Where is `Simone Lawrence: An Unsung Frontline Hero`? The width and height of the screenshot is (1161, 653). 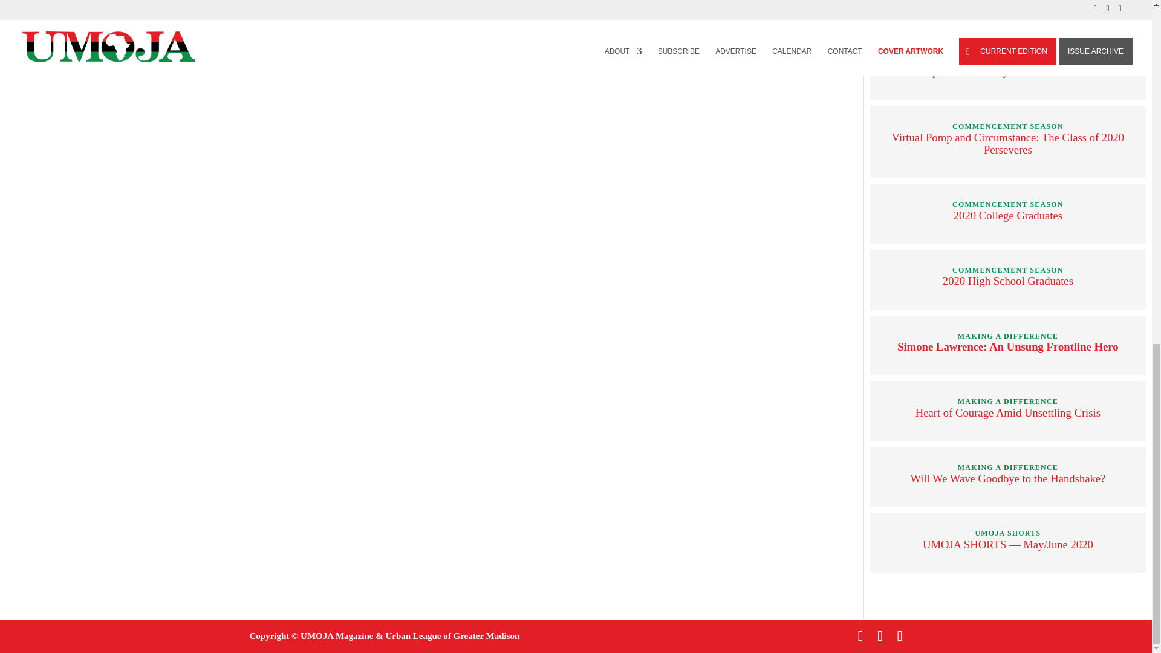 Simone Lawrence: An Unsung Frontline Hero is located at coordinates (1007, 346).